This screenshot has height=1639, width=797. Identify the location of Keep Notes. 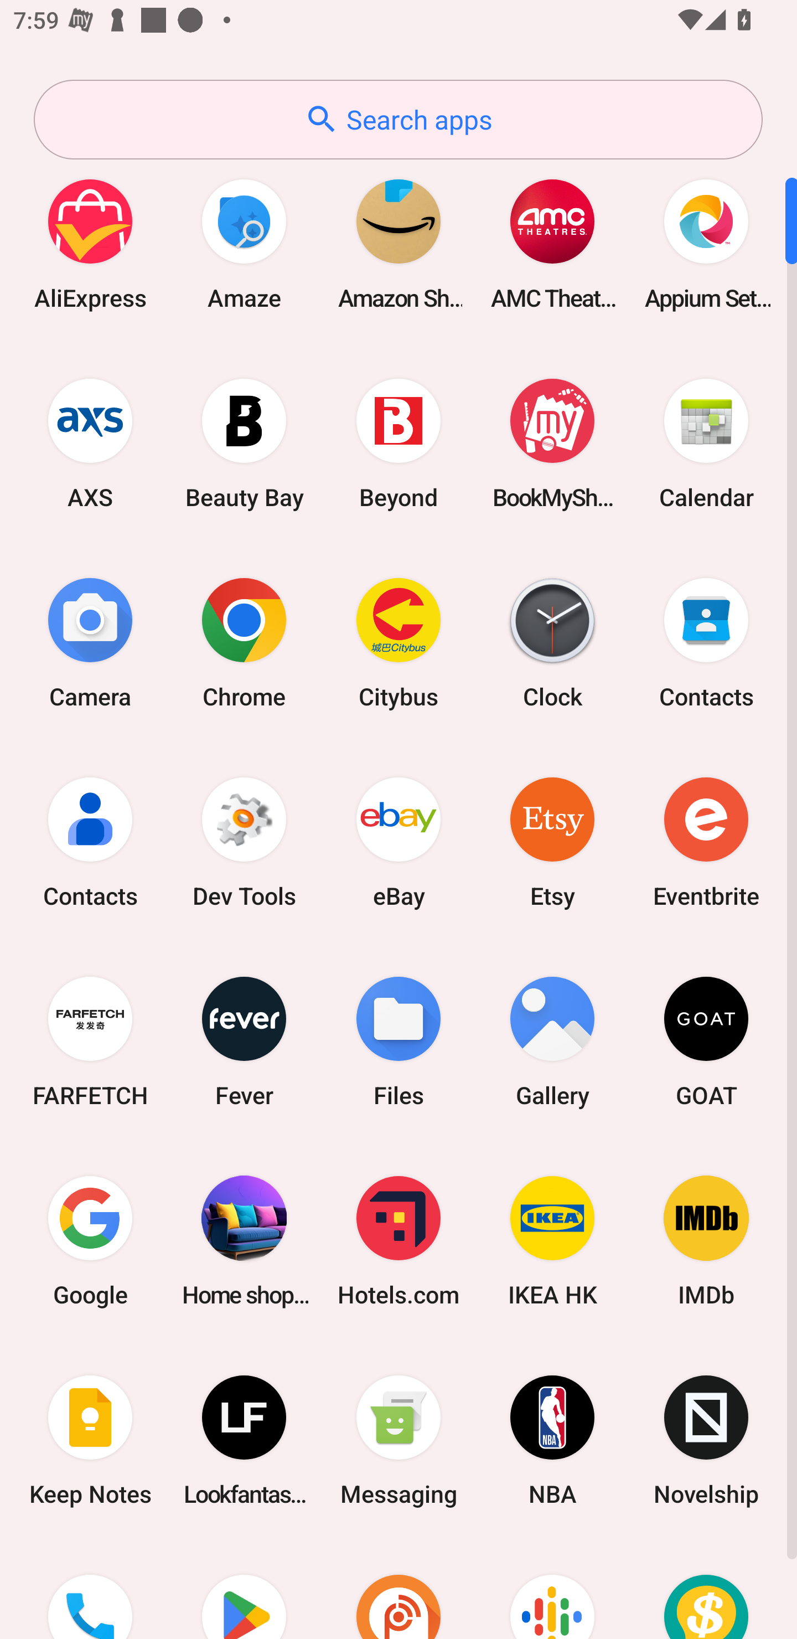
(90, 1441).